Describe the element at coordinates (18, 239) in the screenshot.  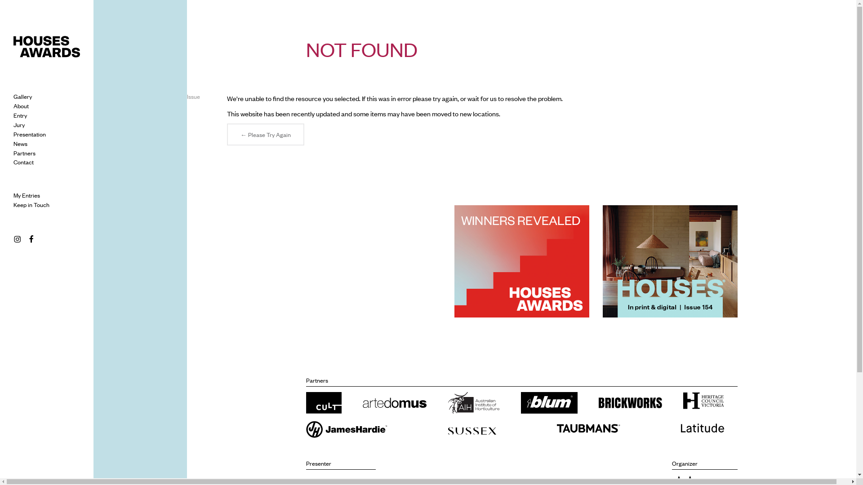
I see `Instagram` at that location.